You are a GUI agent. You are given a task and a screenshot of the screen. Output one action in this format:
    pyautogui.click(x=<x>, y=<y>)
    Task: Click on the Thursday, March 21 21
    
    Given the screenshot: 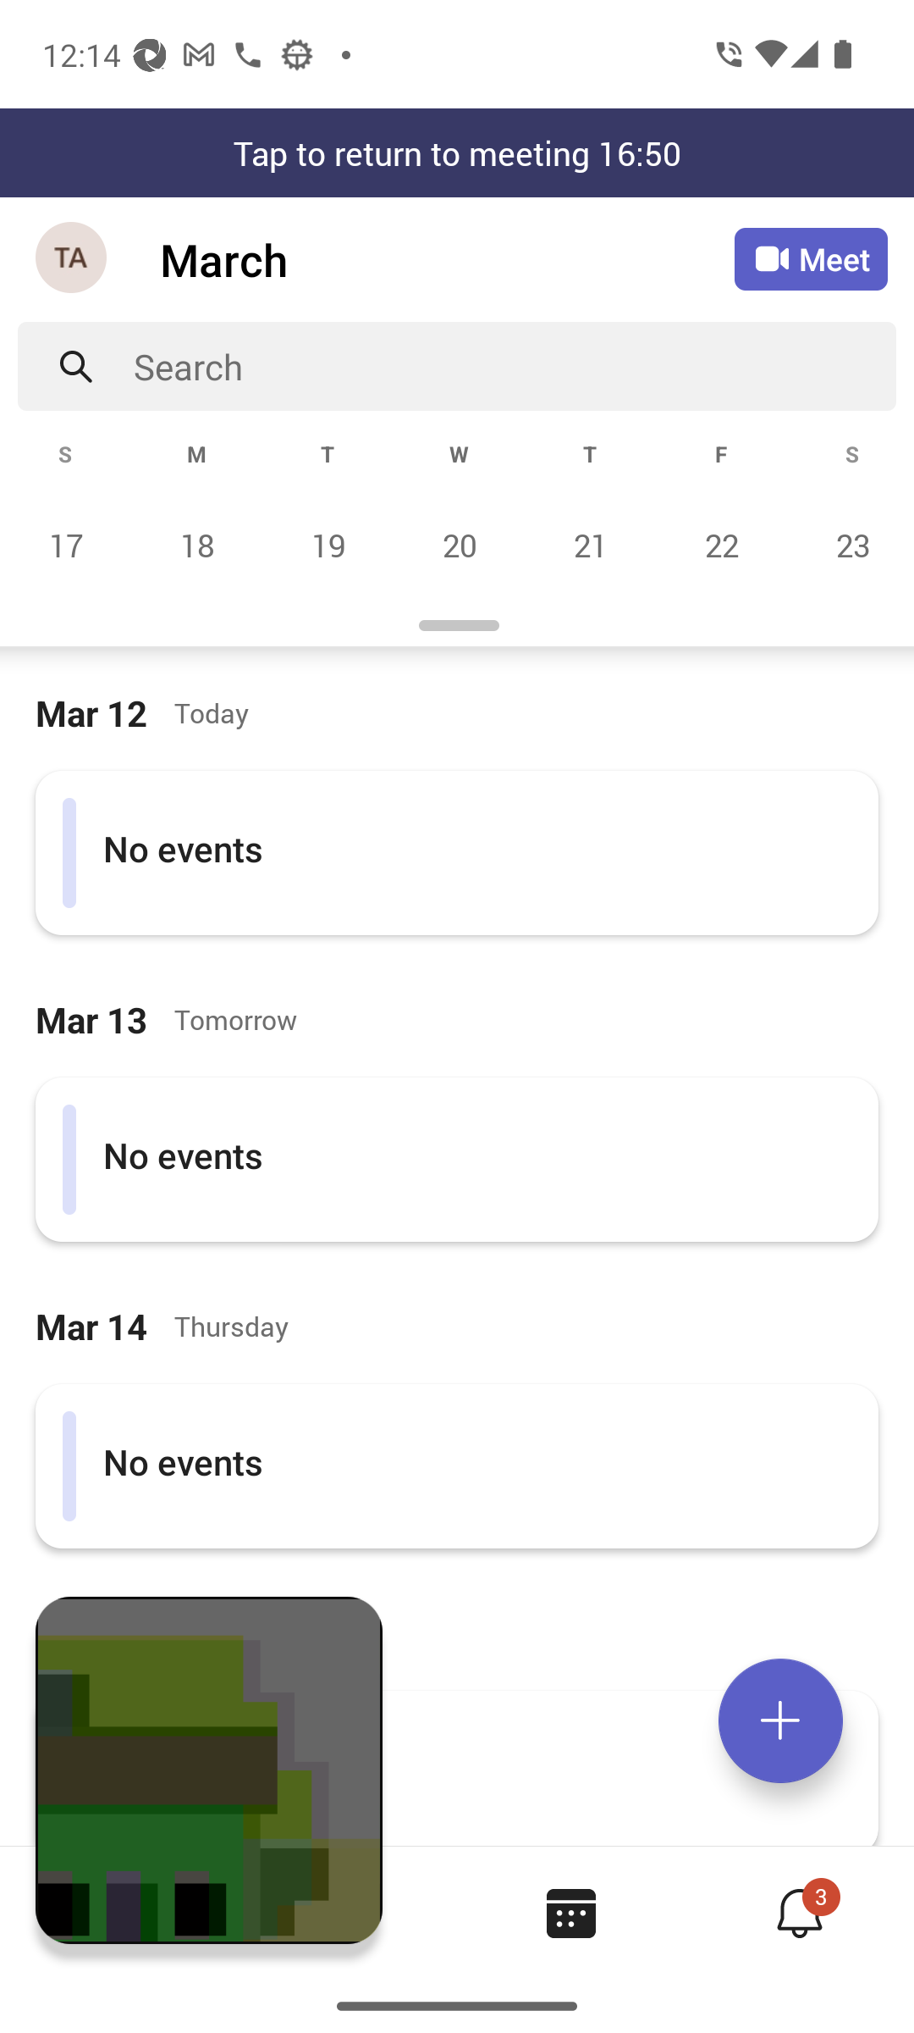 What is the action you would take?
    pyautogui.click(x=590, y=545)
    